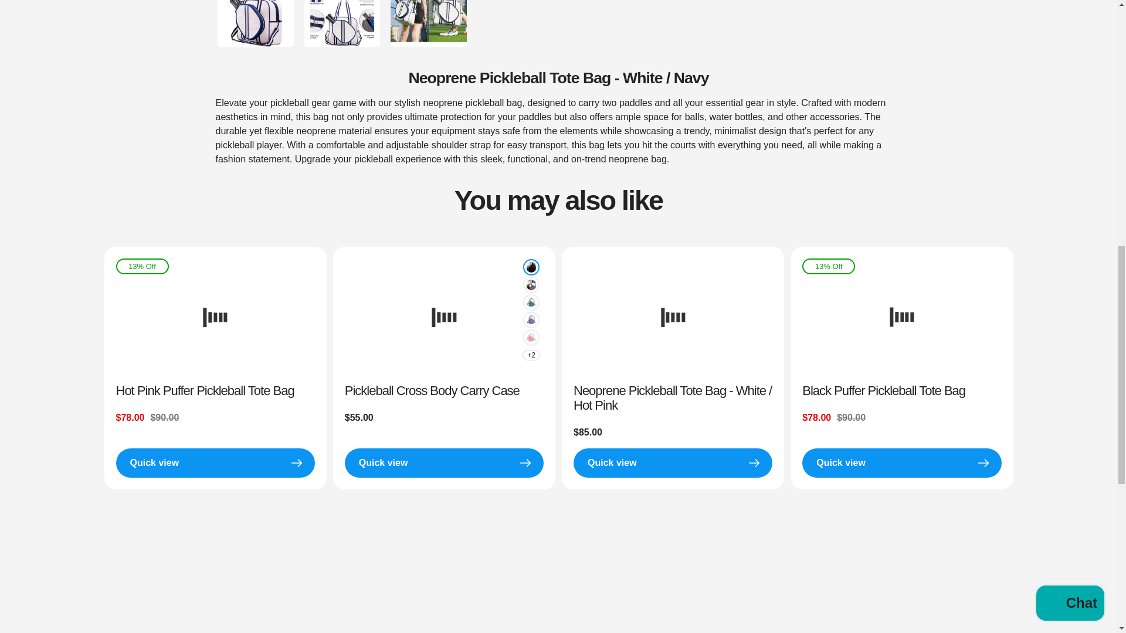 This screenshot has height=633, width=1126. I want to click on Blue, so click(531, 320).